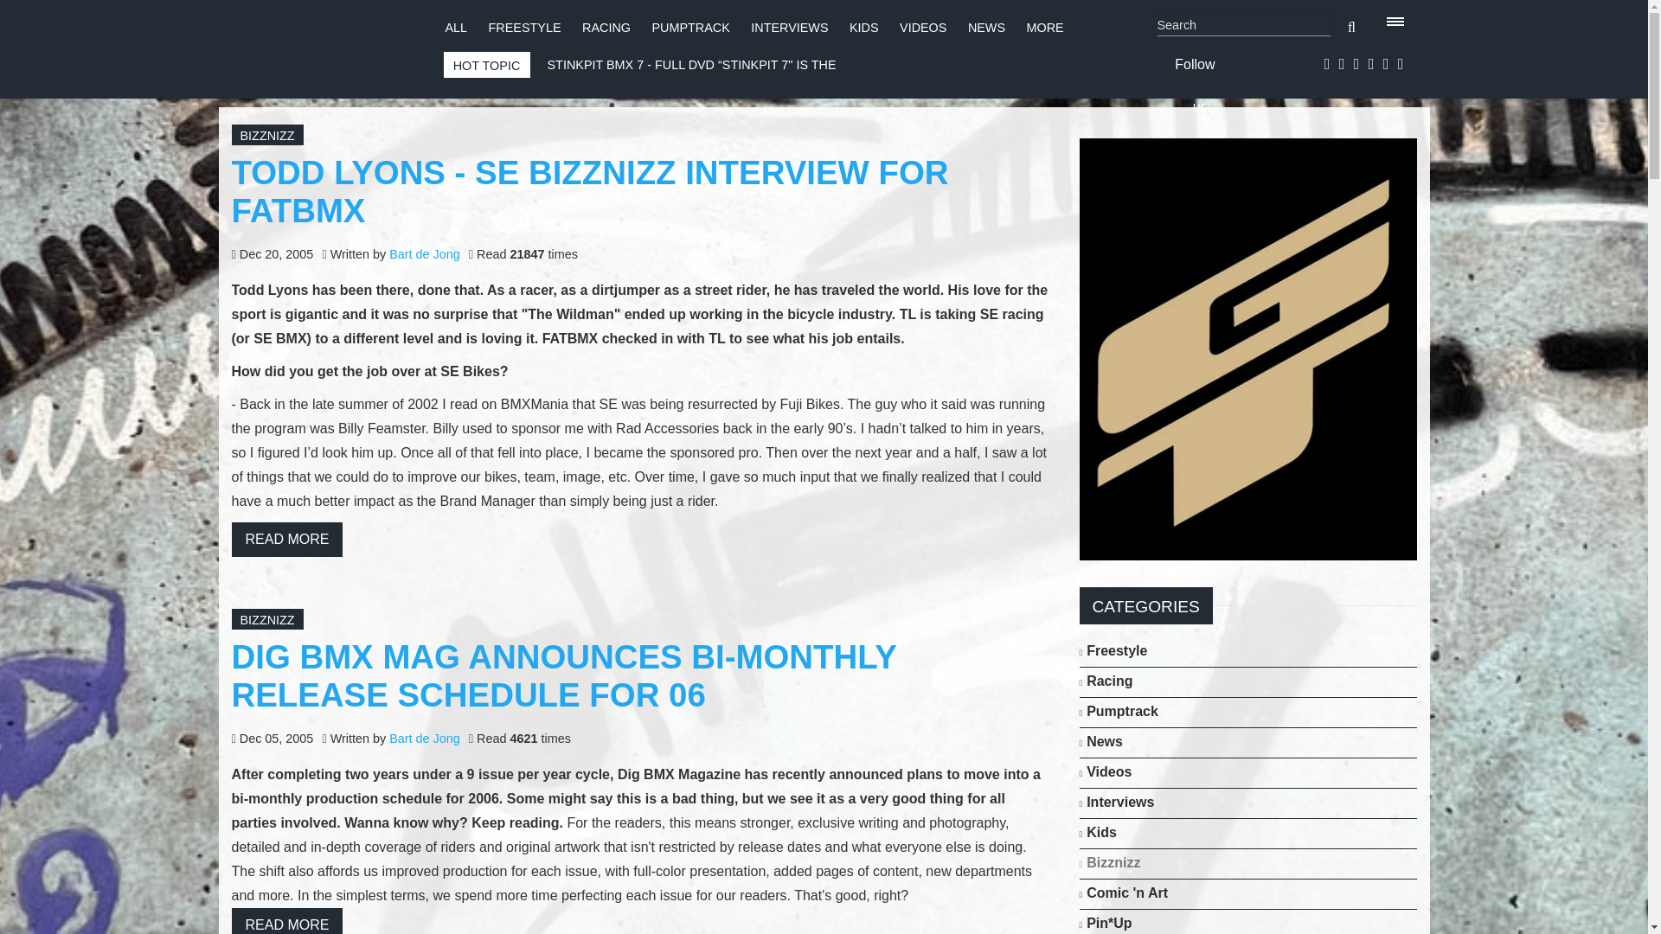  Describe the element at coordinates (1045, 28) in the screenshot. I see `MORE` at that location.